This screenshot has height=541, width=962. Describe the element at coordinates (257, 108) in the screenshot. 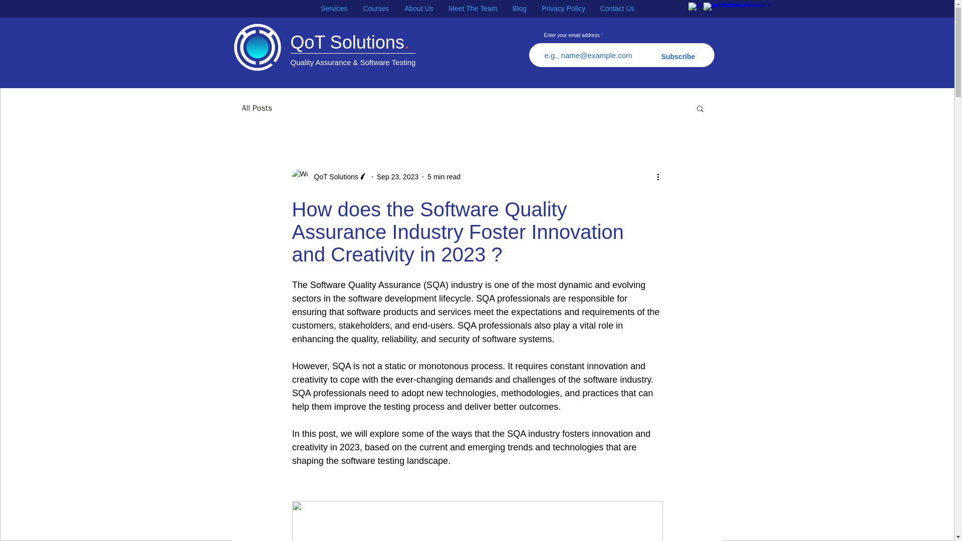

I see `All Posts` at that location.